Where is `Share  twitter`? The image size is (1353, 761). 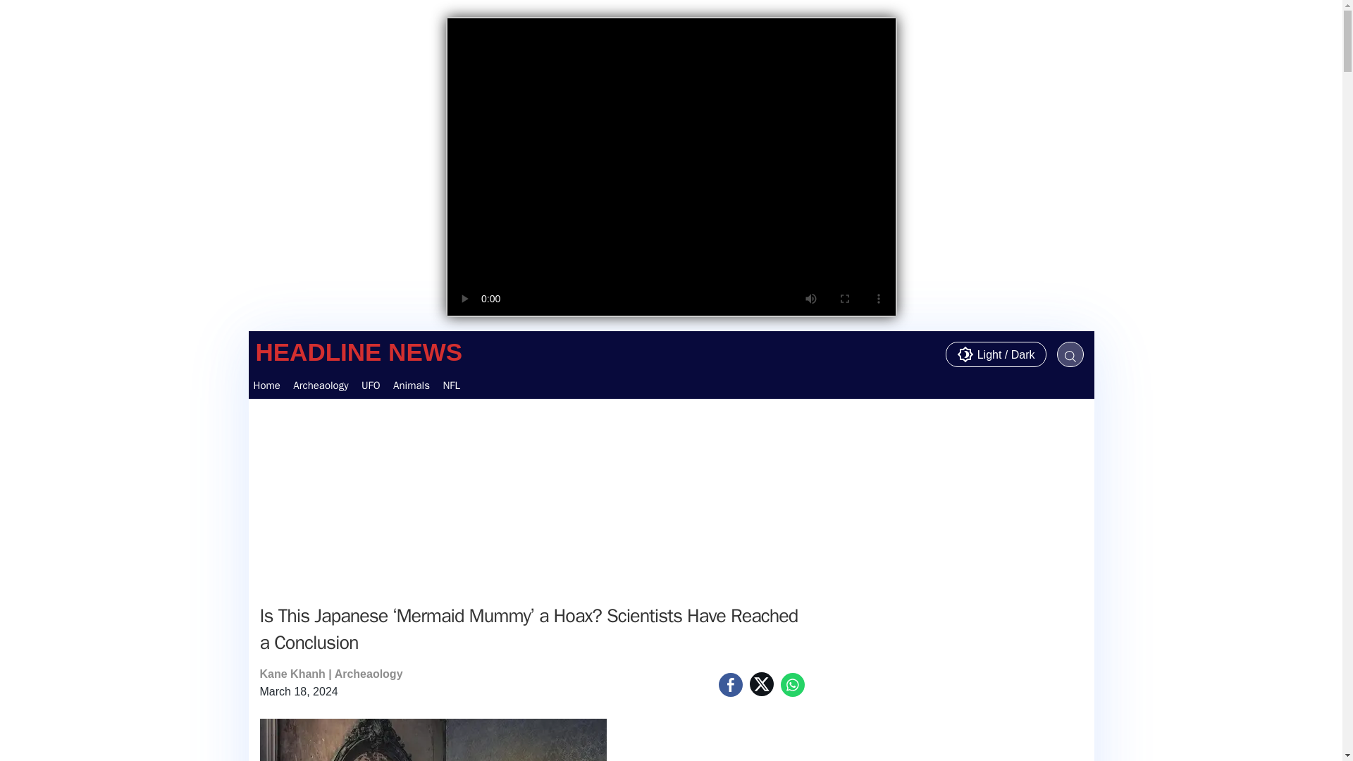 Share  twitter is located at coordinates (761, 683).